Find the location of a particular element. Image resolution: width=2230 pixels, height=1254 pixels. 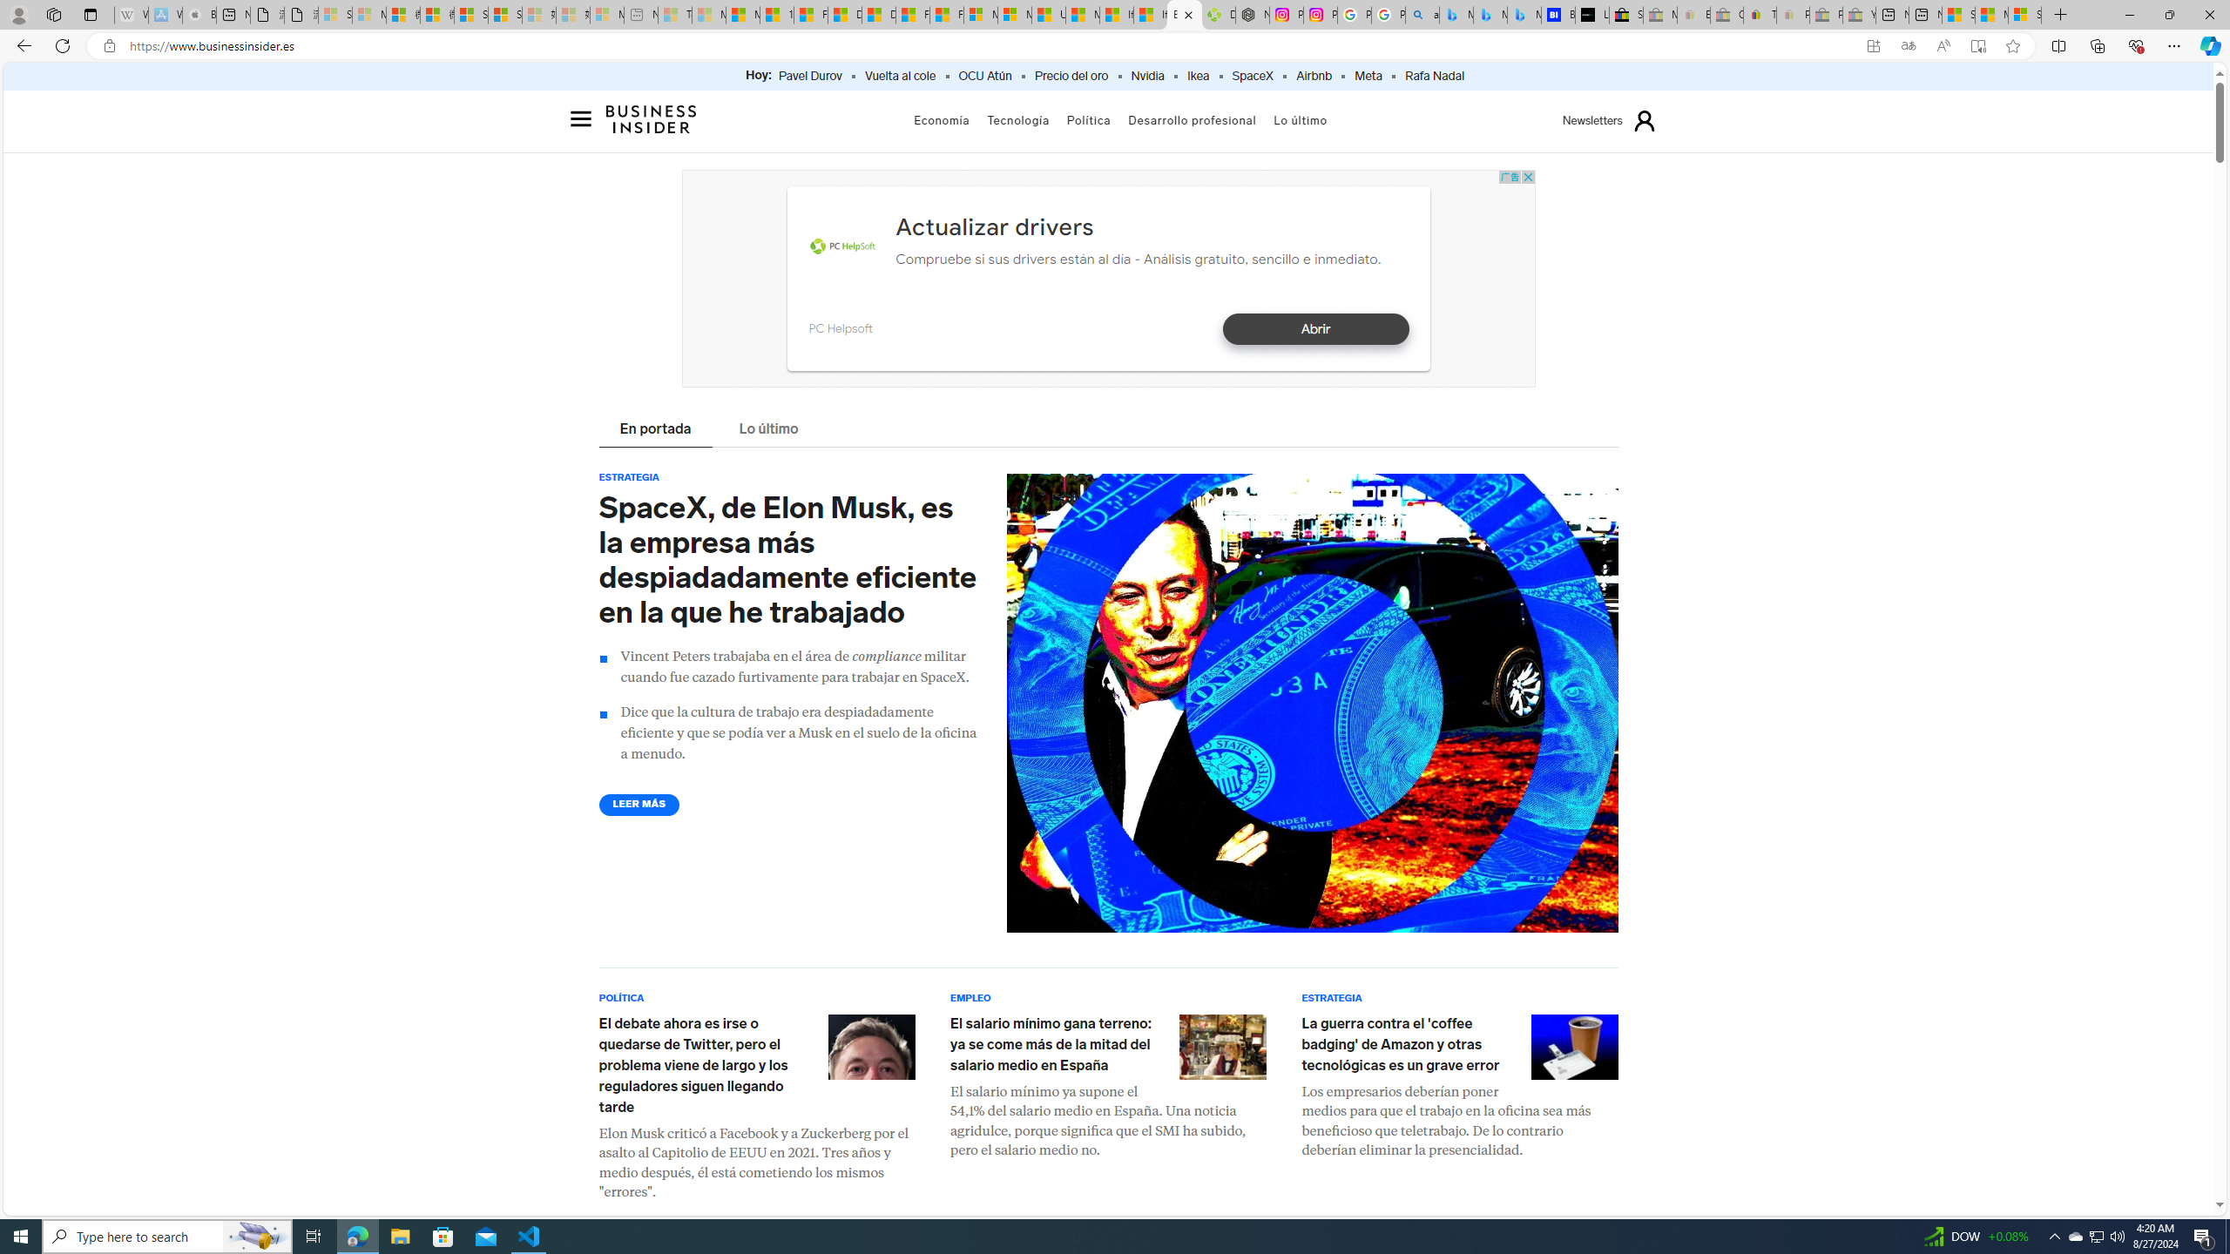

New tab - Sleeping is located at coordinates (641, 15).